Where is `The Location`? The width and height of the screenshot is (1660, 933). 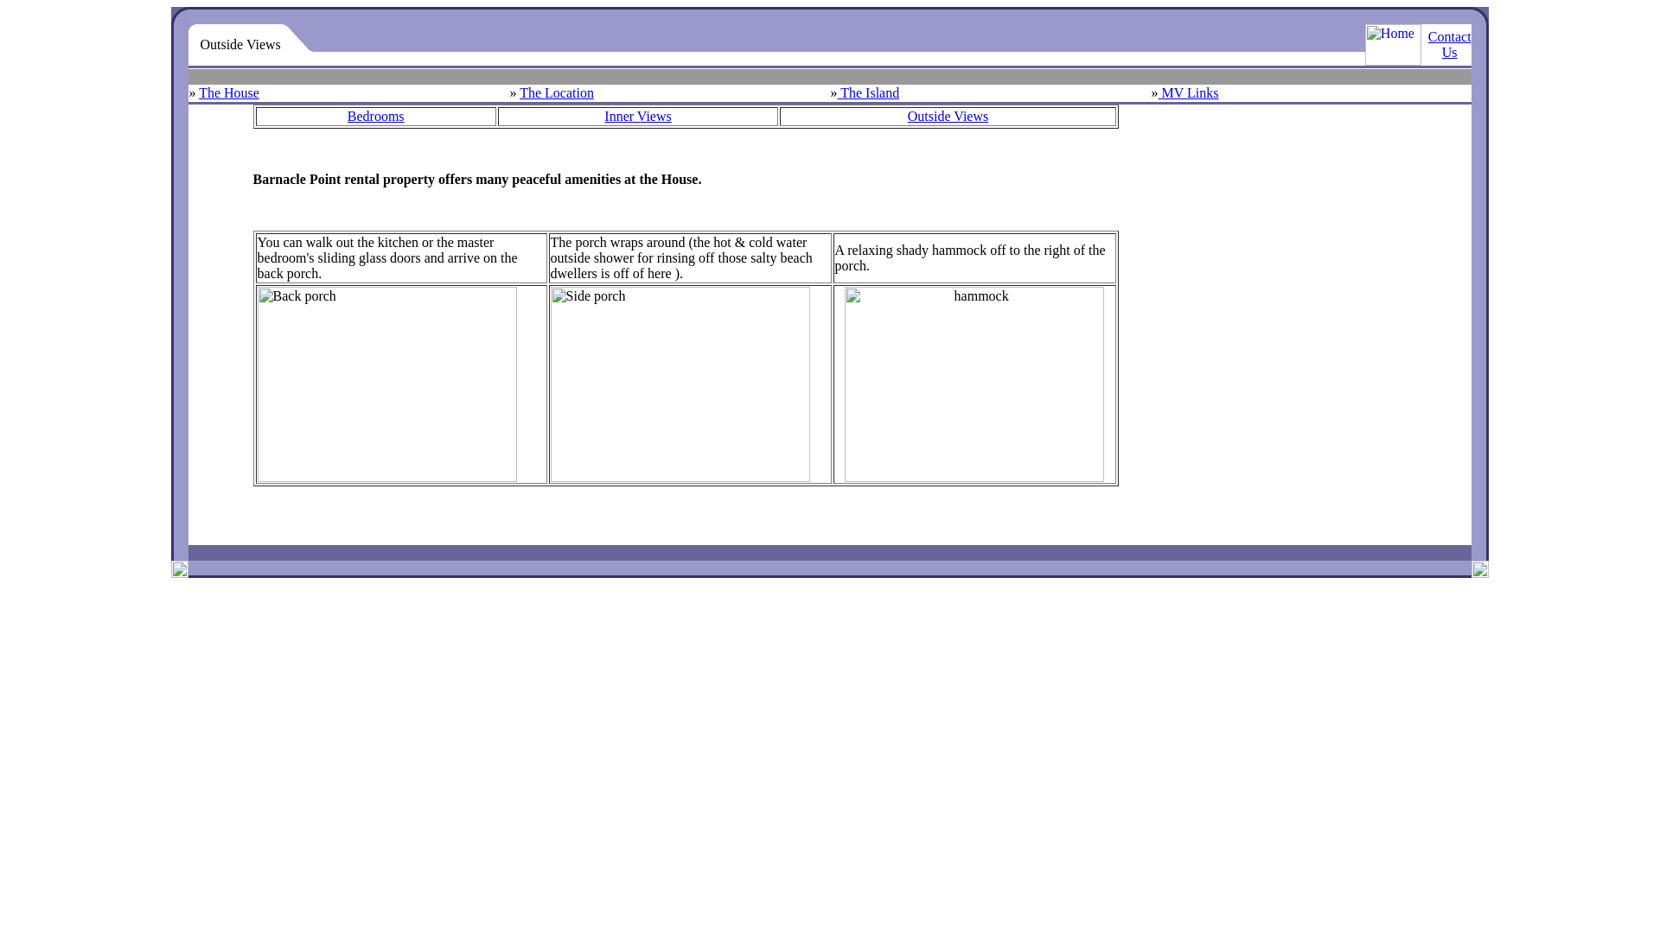 The Location is located at coordinates (557, 92).